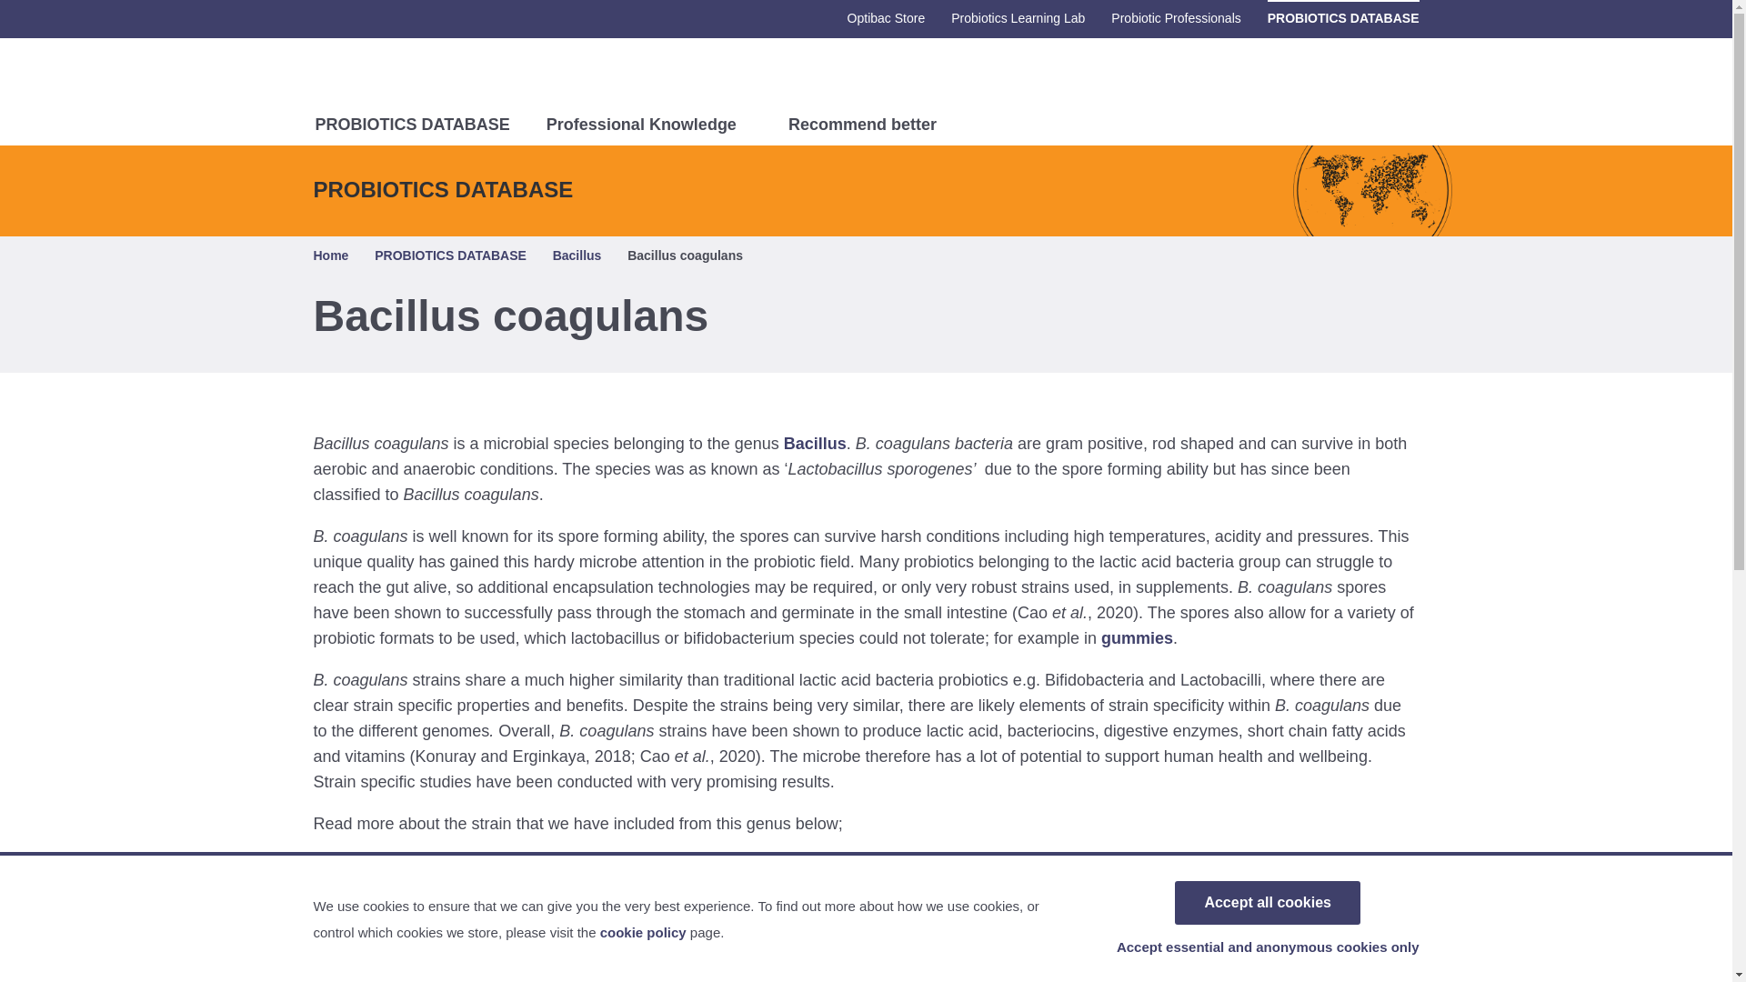 The width and height of the screenshot is (1746, 982). I want to click on Probiotics Professionals, so click(393, 76).